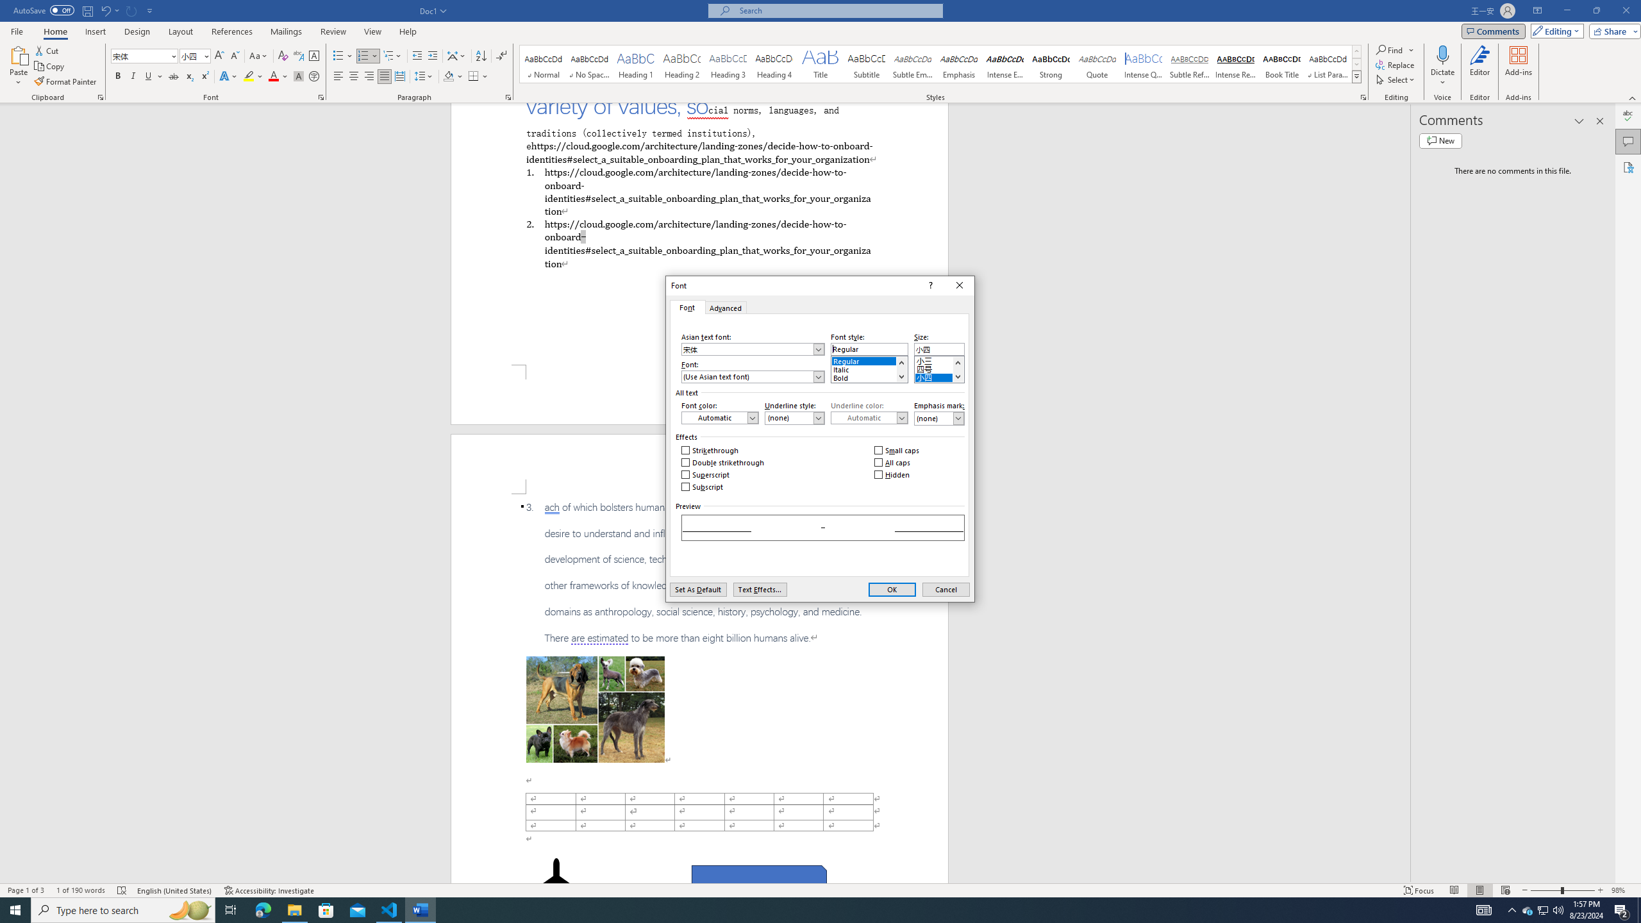 This screenshot has height=923, width=1641. I want to click on Dictate, so click(1443, 54).